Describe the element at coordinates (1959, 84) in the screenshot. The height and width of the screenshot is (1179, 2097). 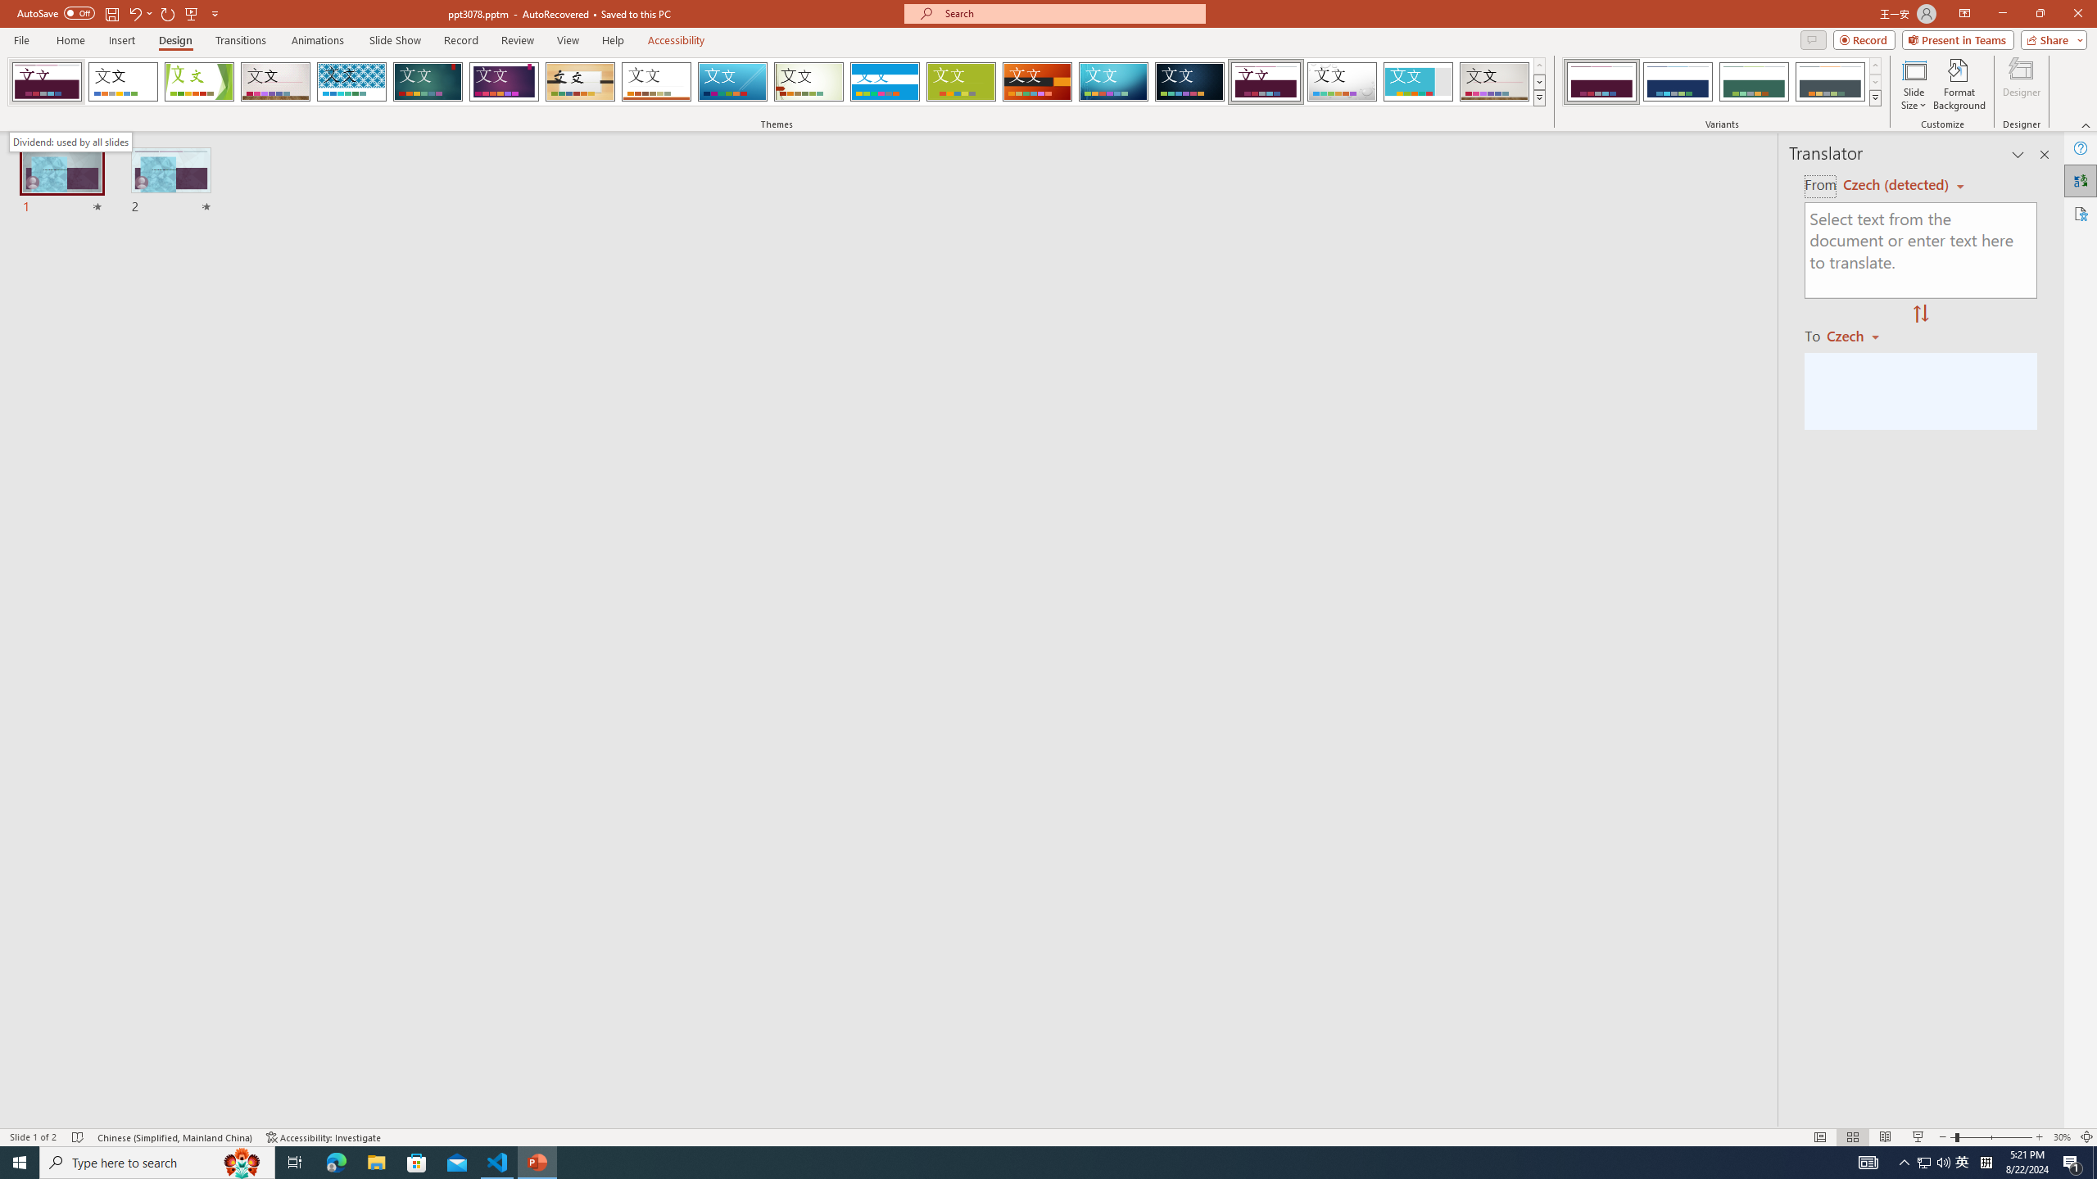
I see `Format Background` at that location.